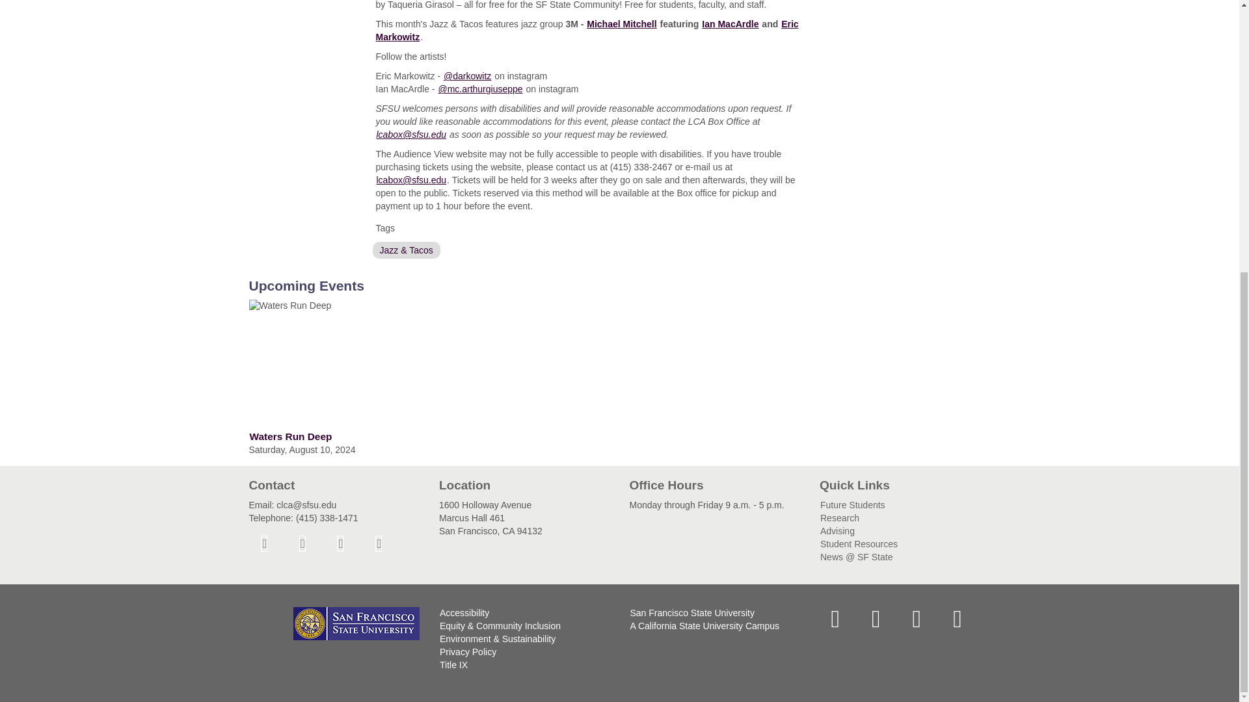 The image size is (1249, 702). What do you see at coordinates (264, 542) in the screenshot?
I see `Facebook` at bounding box center [264, 542].